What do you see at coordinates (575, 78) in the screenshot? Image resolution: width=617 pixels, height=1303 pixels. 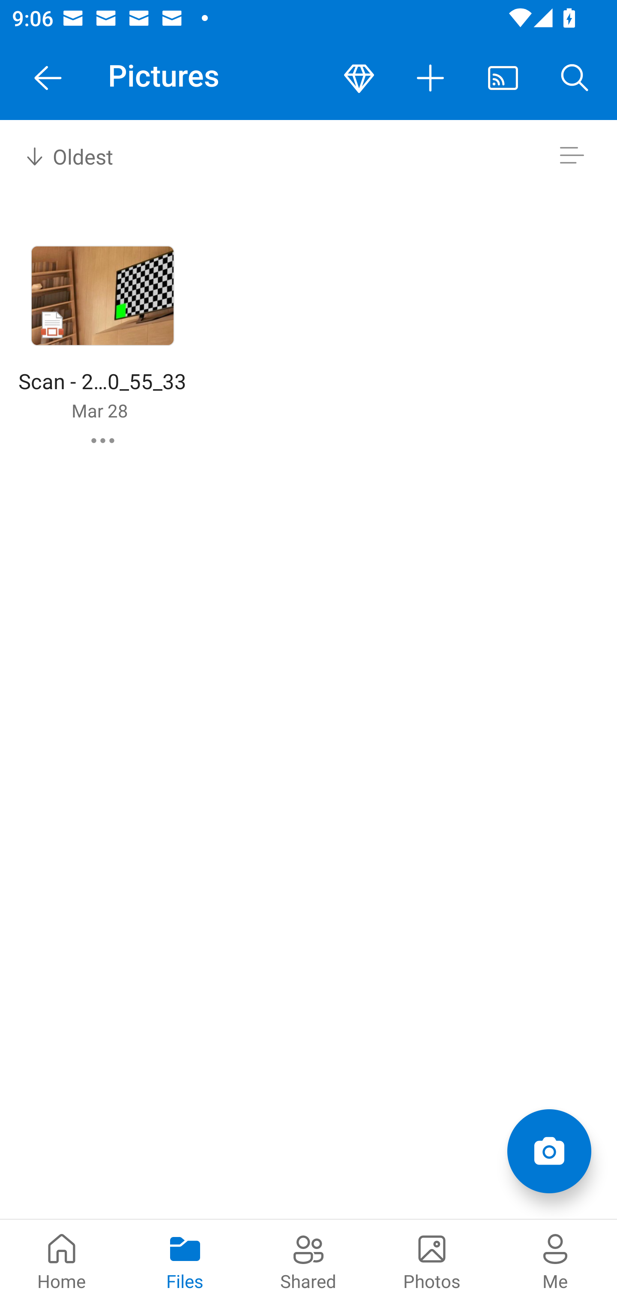 I see `Search button` at bounding box center [575, 78].